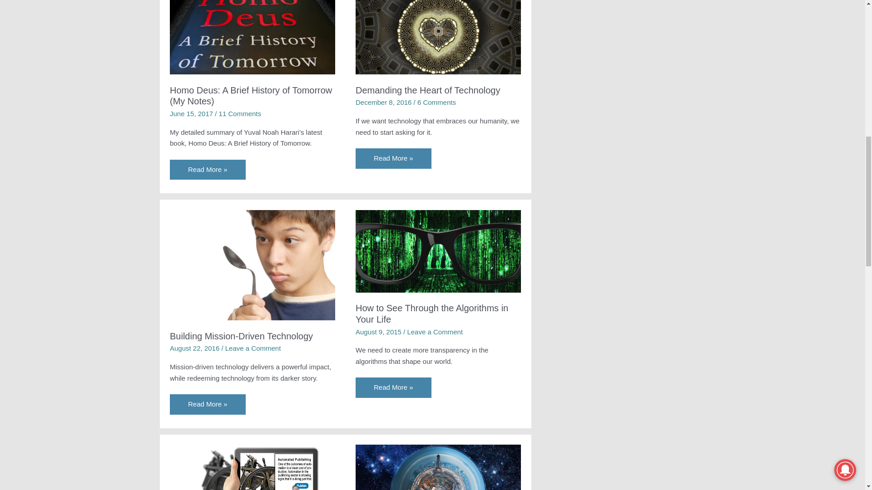  I want to click on 11 Comments, so click(240, 113).